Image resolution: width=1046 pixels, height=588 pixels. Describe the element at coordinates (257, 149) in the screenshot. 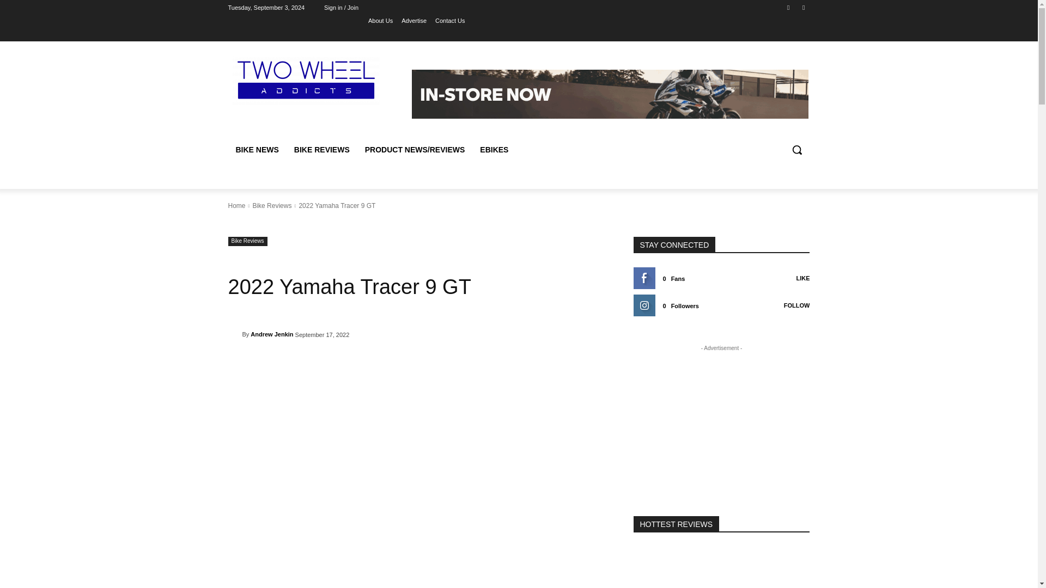

I see `BIKE NEWS` at that location.